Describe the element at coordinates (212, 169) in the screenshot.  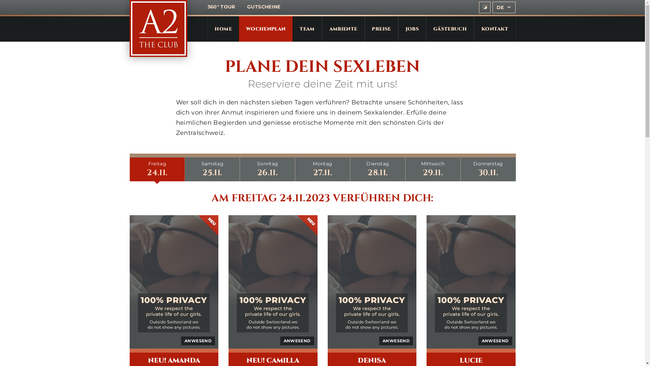
I see `Samstag
25.11.` at that location.